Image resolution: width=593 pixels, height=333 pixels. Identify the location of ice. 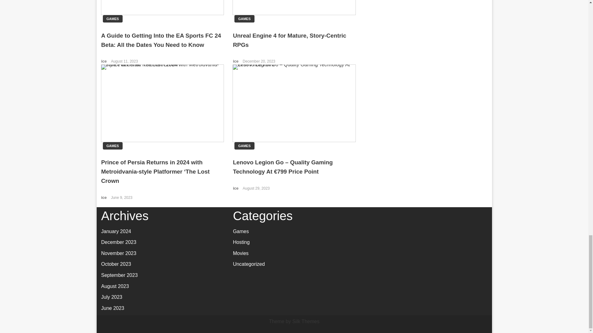
(104, 61).